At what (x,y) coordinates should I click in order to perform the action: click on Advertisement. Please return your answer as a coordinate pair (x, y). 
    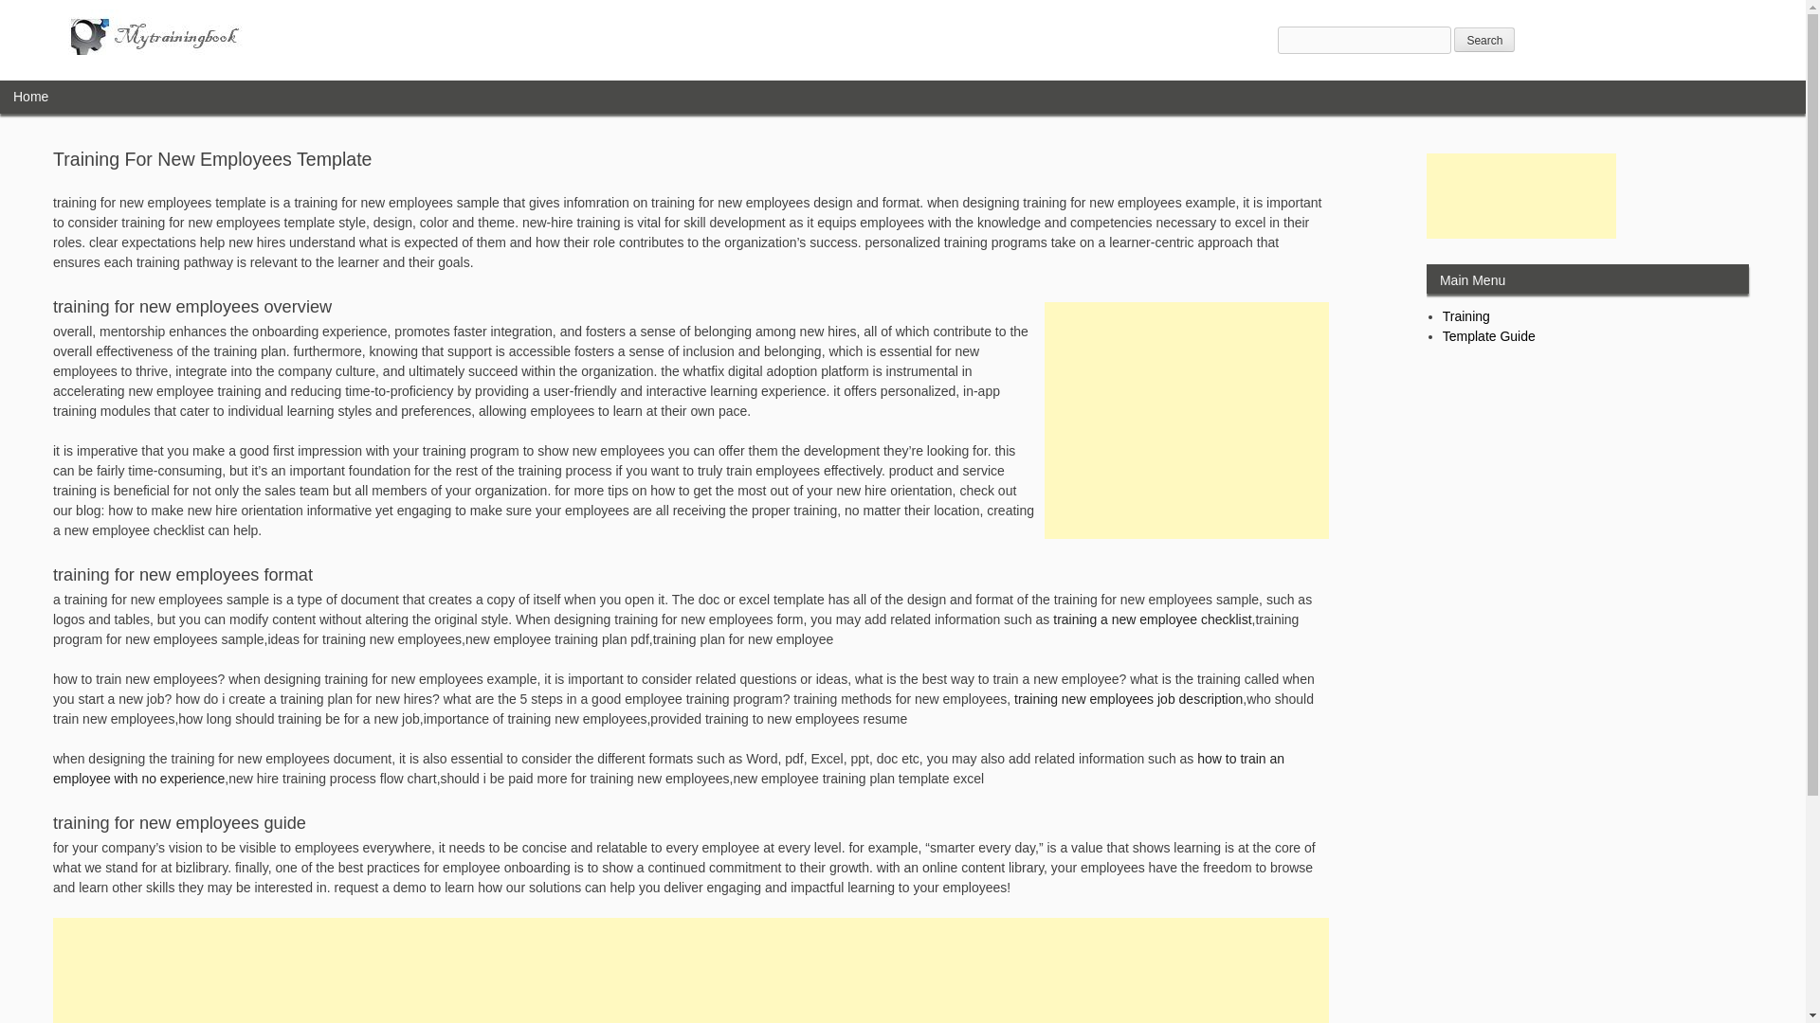
    Looking at the image, I should click on (1187, 421).